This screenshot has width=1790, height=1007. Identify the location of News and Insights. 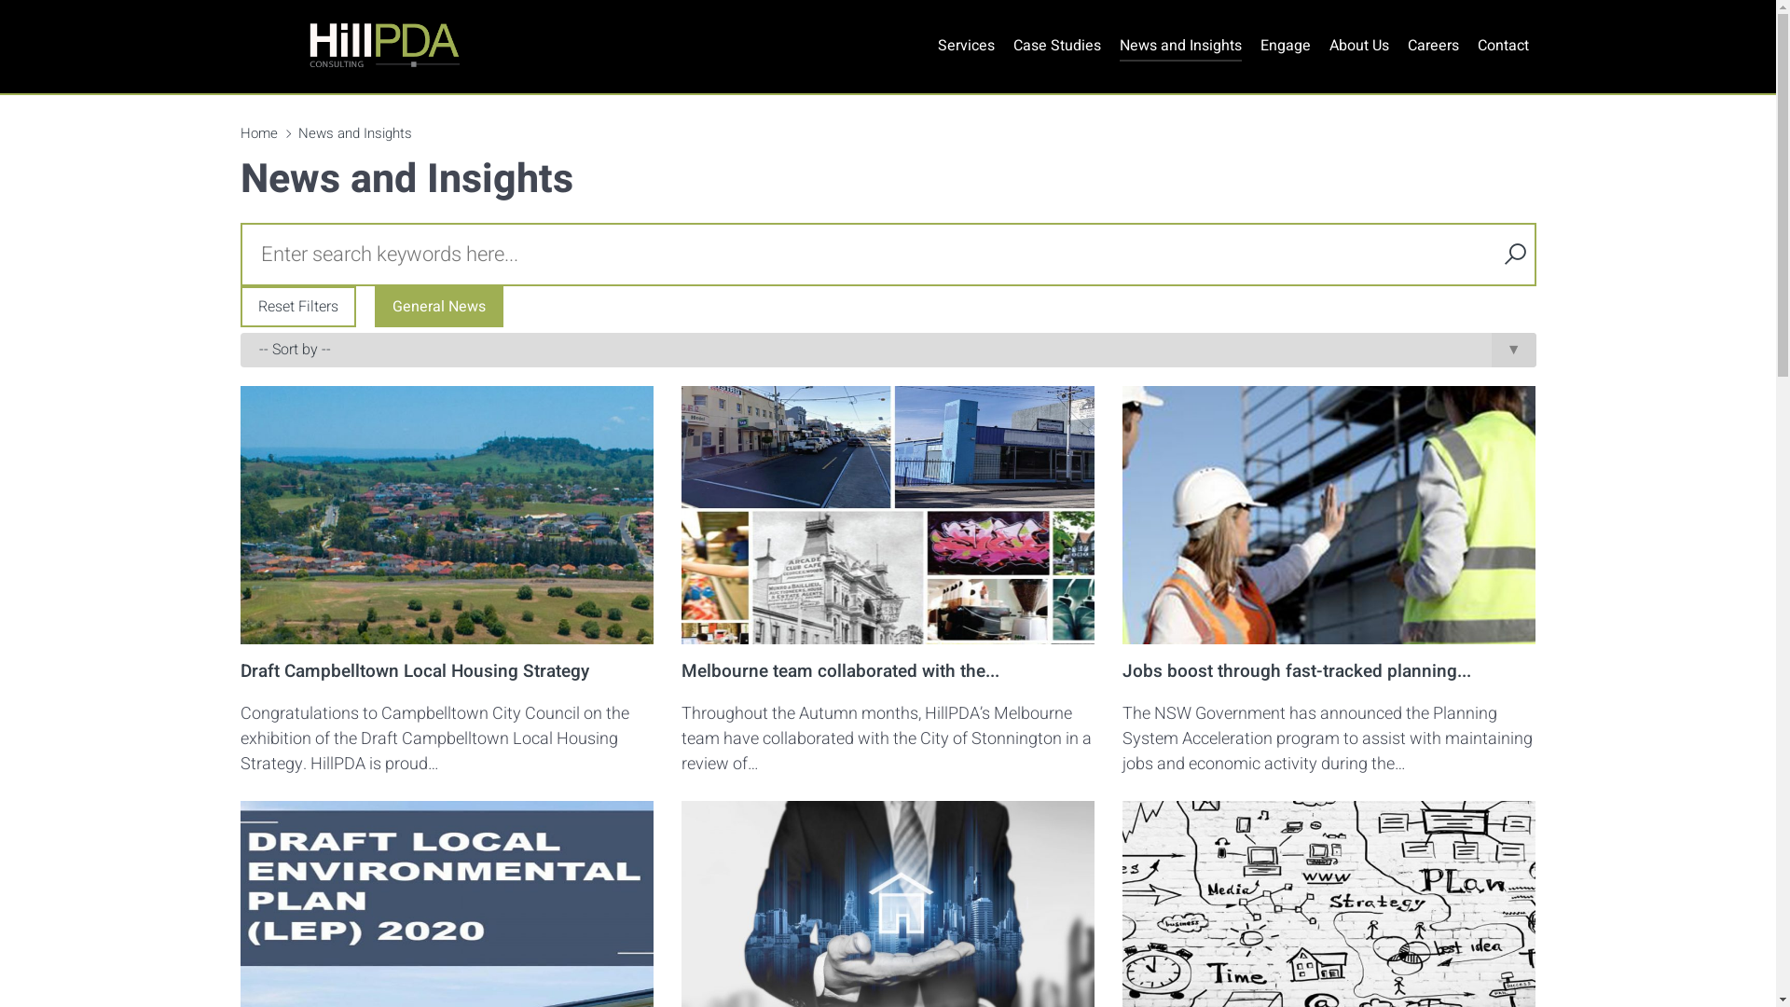
(355, 133).